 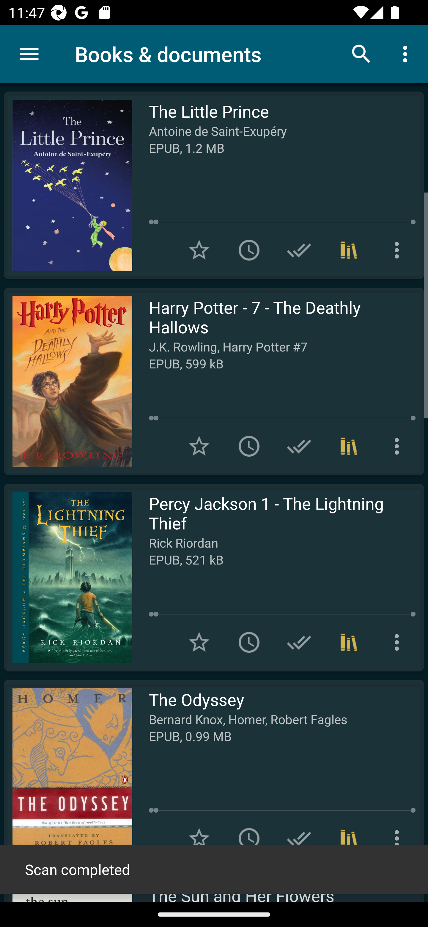 I want to click on Read The Odyssey, so click(x=68, y=773).